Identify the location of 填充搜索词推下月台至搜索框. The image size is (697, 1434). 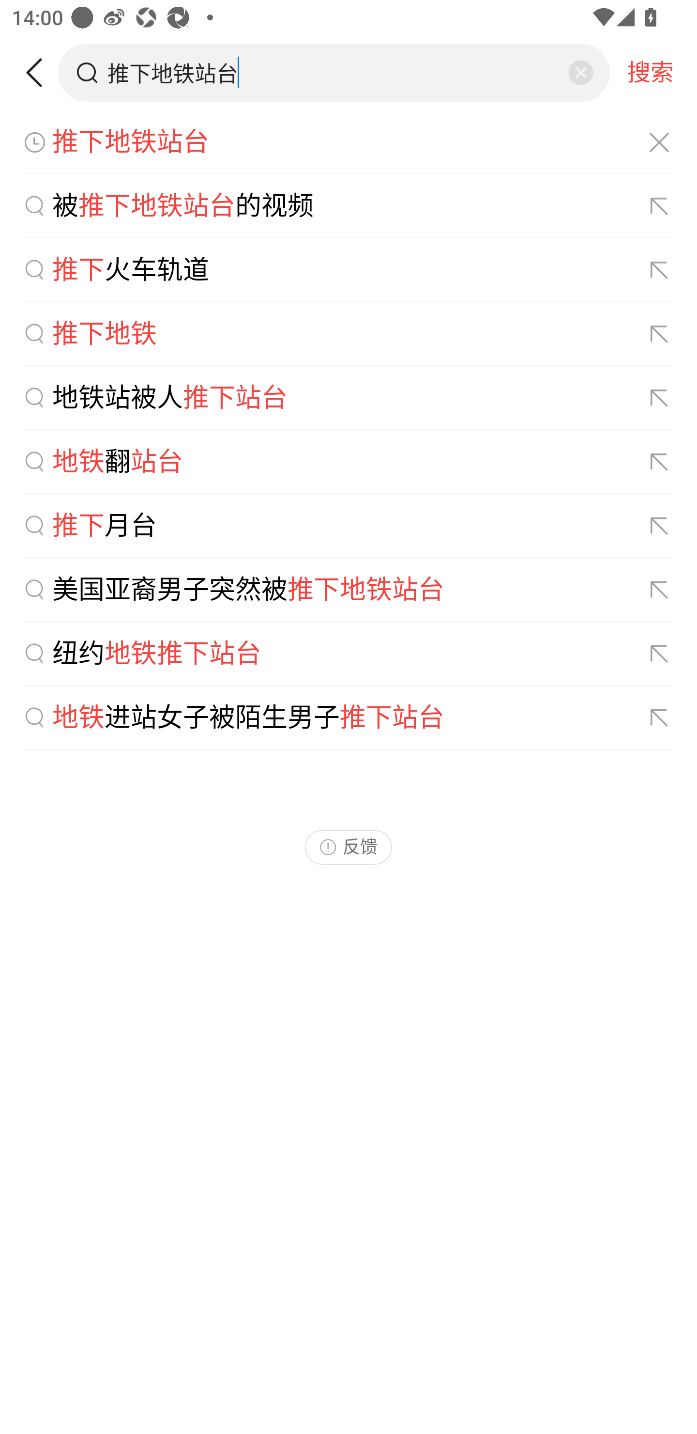
(659, 526).